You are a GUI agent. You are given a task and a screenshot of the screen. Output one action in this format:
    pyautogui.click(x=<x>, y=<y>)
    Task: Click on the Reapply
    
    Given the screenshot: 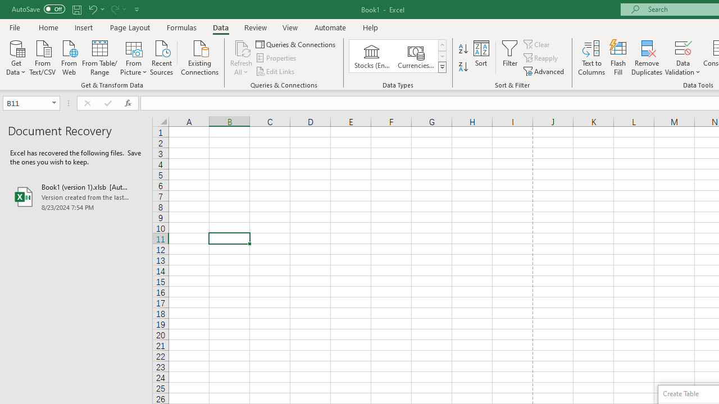 What is the action you would take?
    pyautogui.click(x=541, y=58)
    